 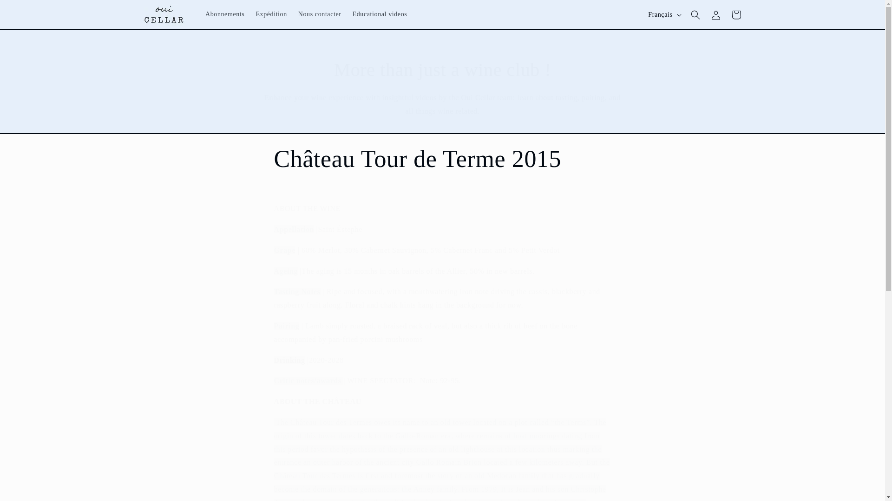 What do you see at coordinates (380, 14) in the screenshot?
I see `Educational videos` at bounding box center [380, 14].